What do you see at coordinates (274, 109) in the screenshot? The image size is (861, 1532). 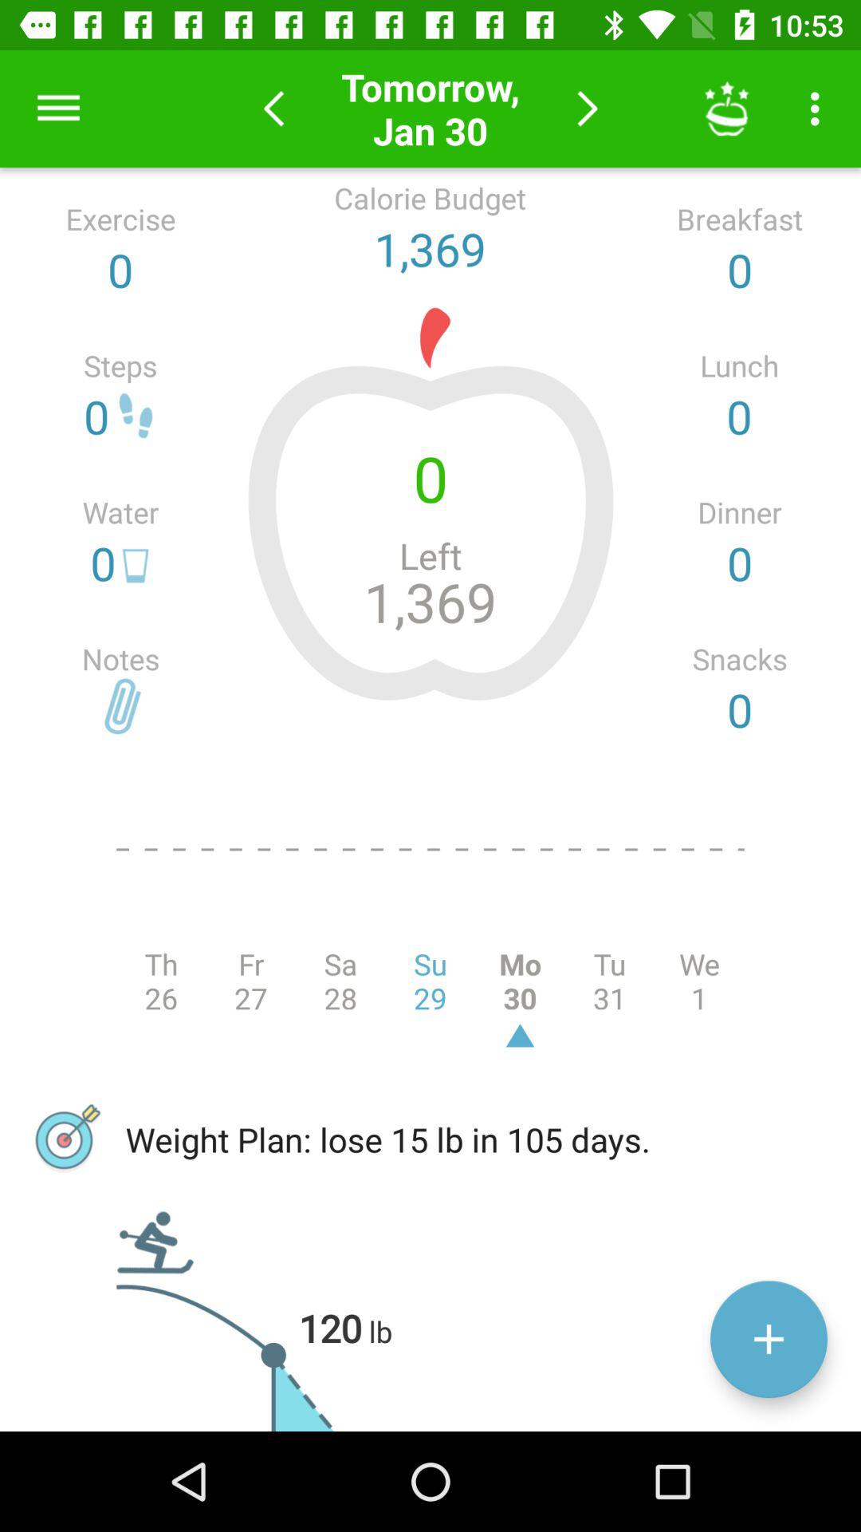 I see `go to previous day` at bounding box center [274, 109].